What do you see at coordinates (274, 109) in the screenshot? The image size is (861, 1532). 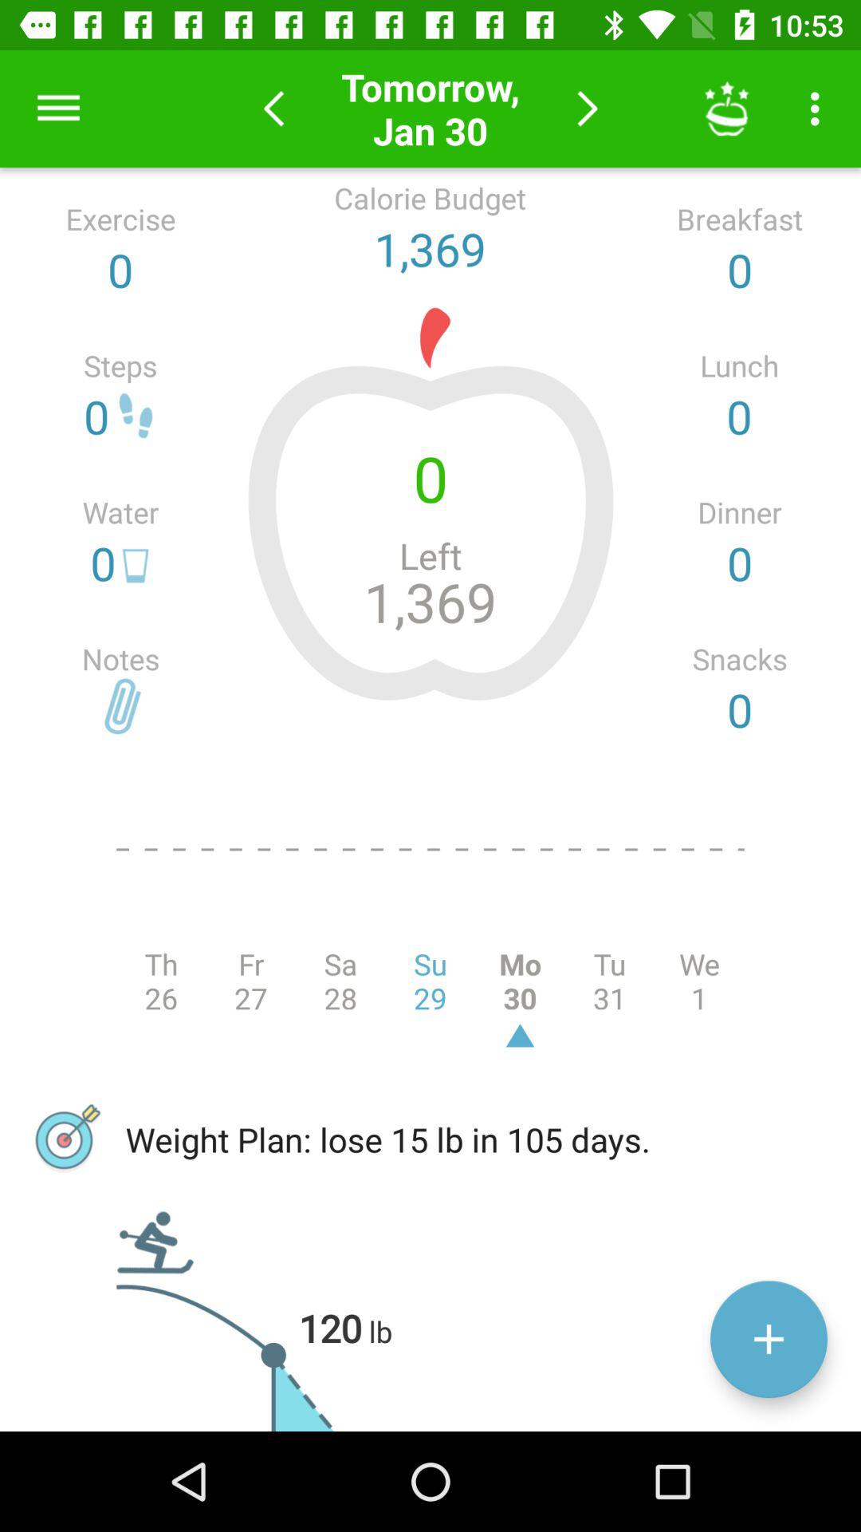 I see `go to previous day` at bounding box center [274, 109].